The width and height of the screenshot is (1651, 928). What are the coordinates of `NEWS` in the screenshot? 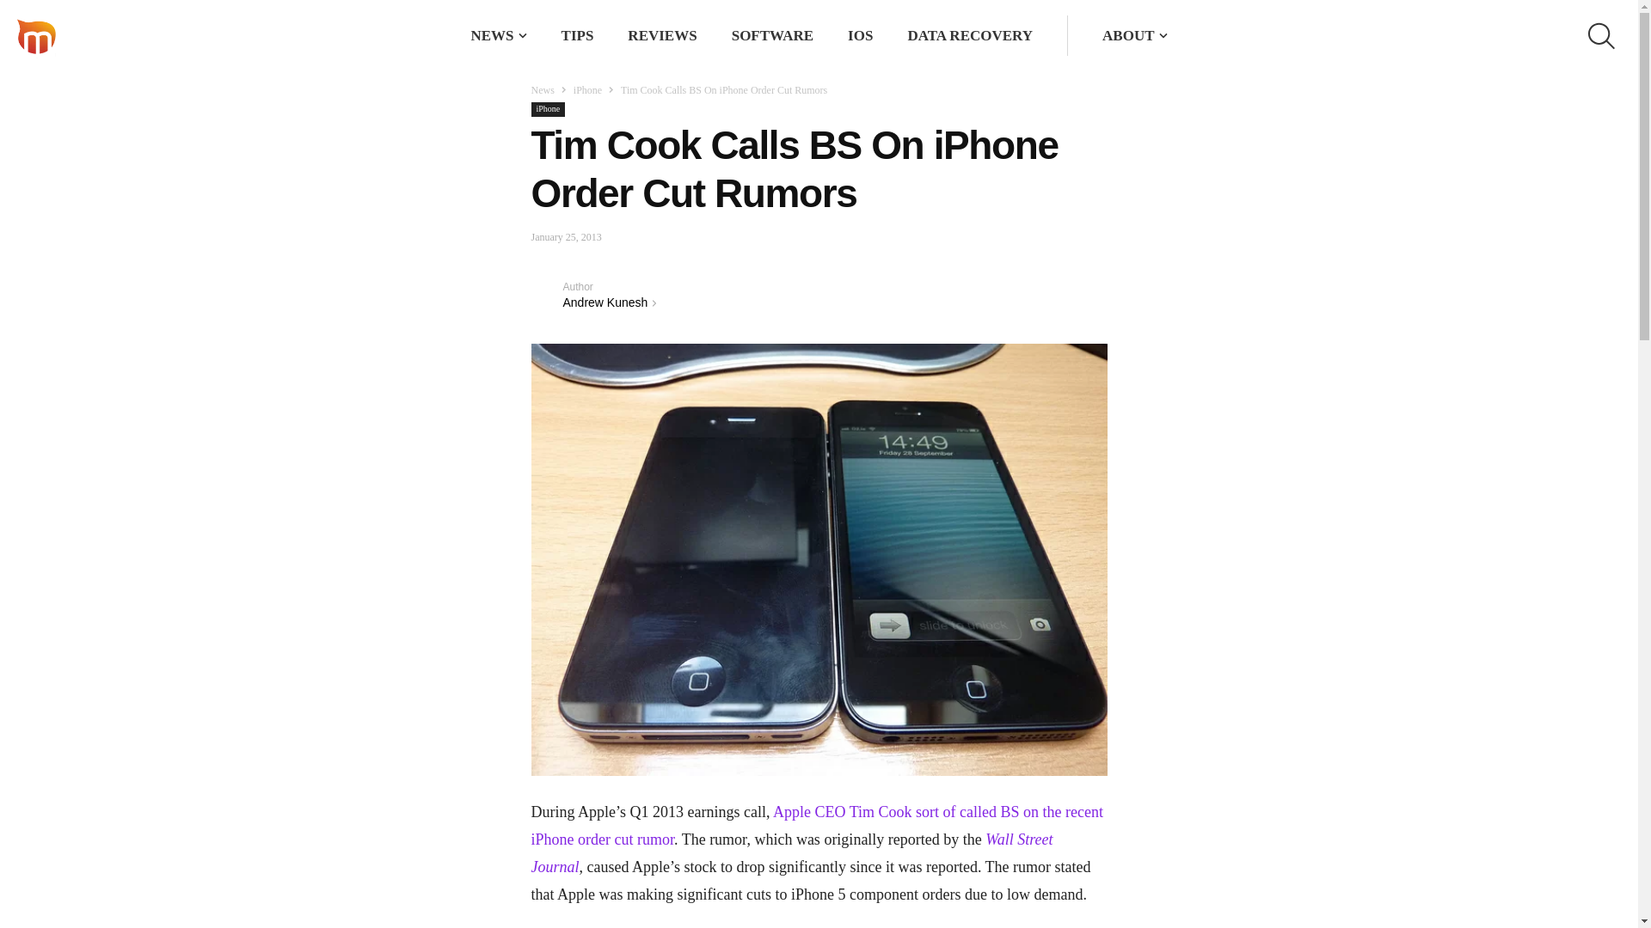 It's located at (492, 35).